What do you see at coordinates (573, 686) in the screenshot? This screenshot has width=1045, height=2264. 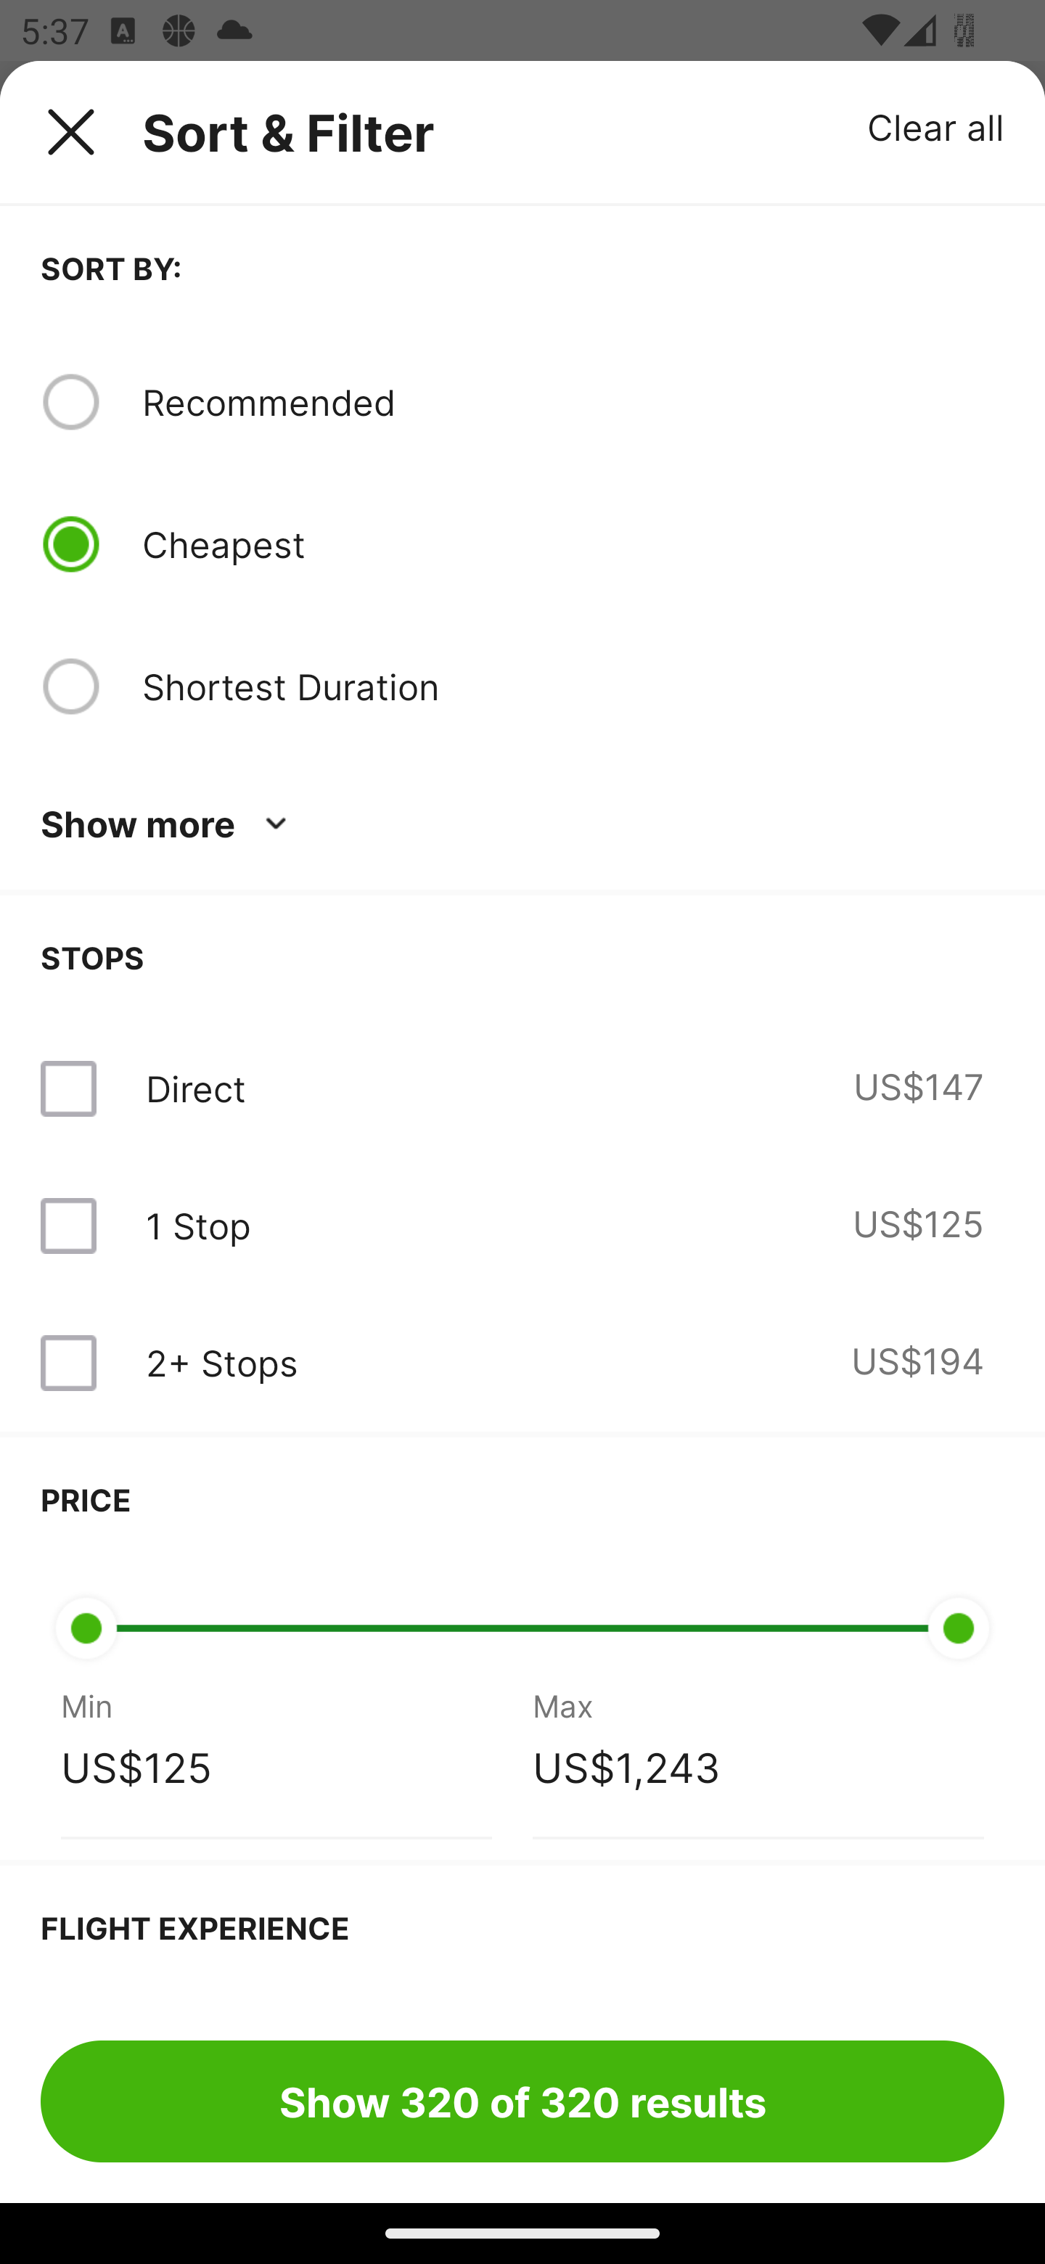 I see `Shortest Duration` at bounding box center [573, 686].